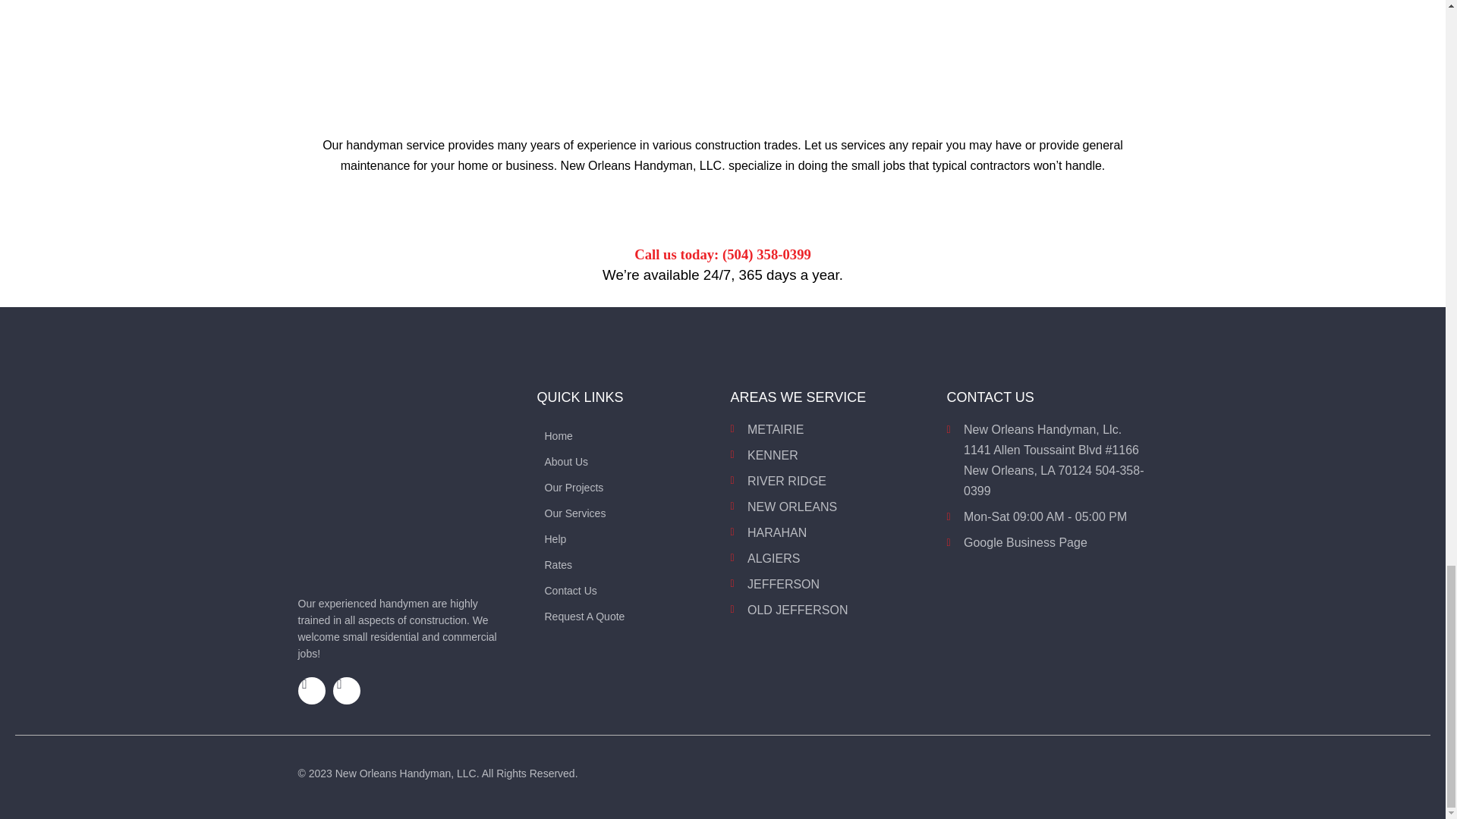 The width and height of the screenshot is (1457, 819). Describe the element at coordinates (626, 510) in the screenshot. I see `Our Services` at that location.